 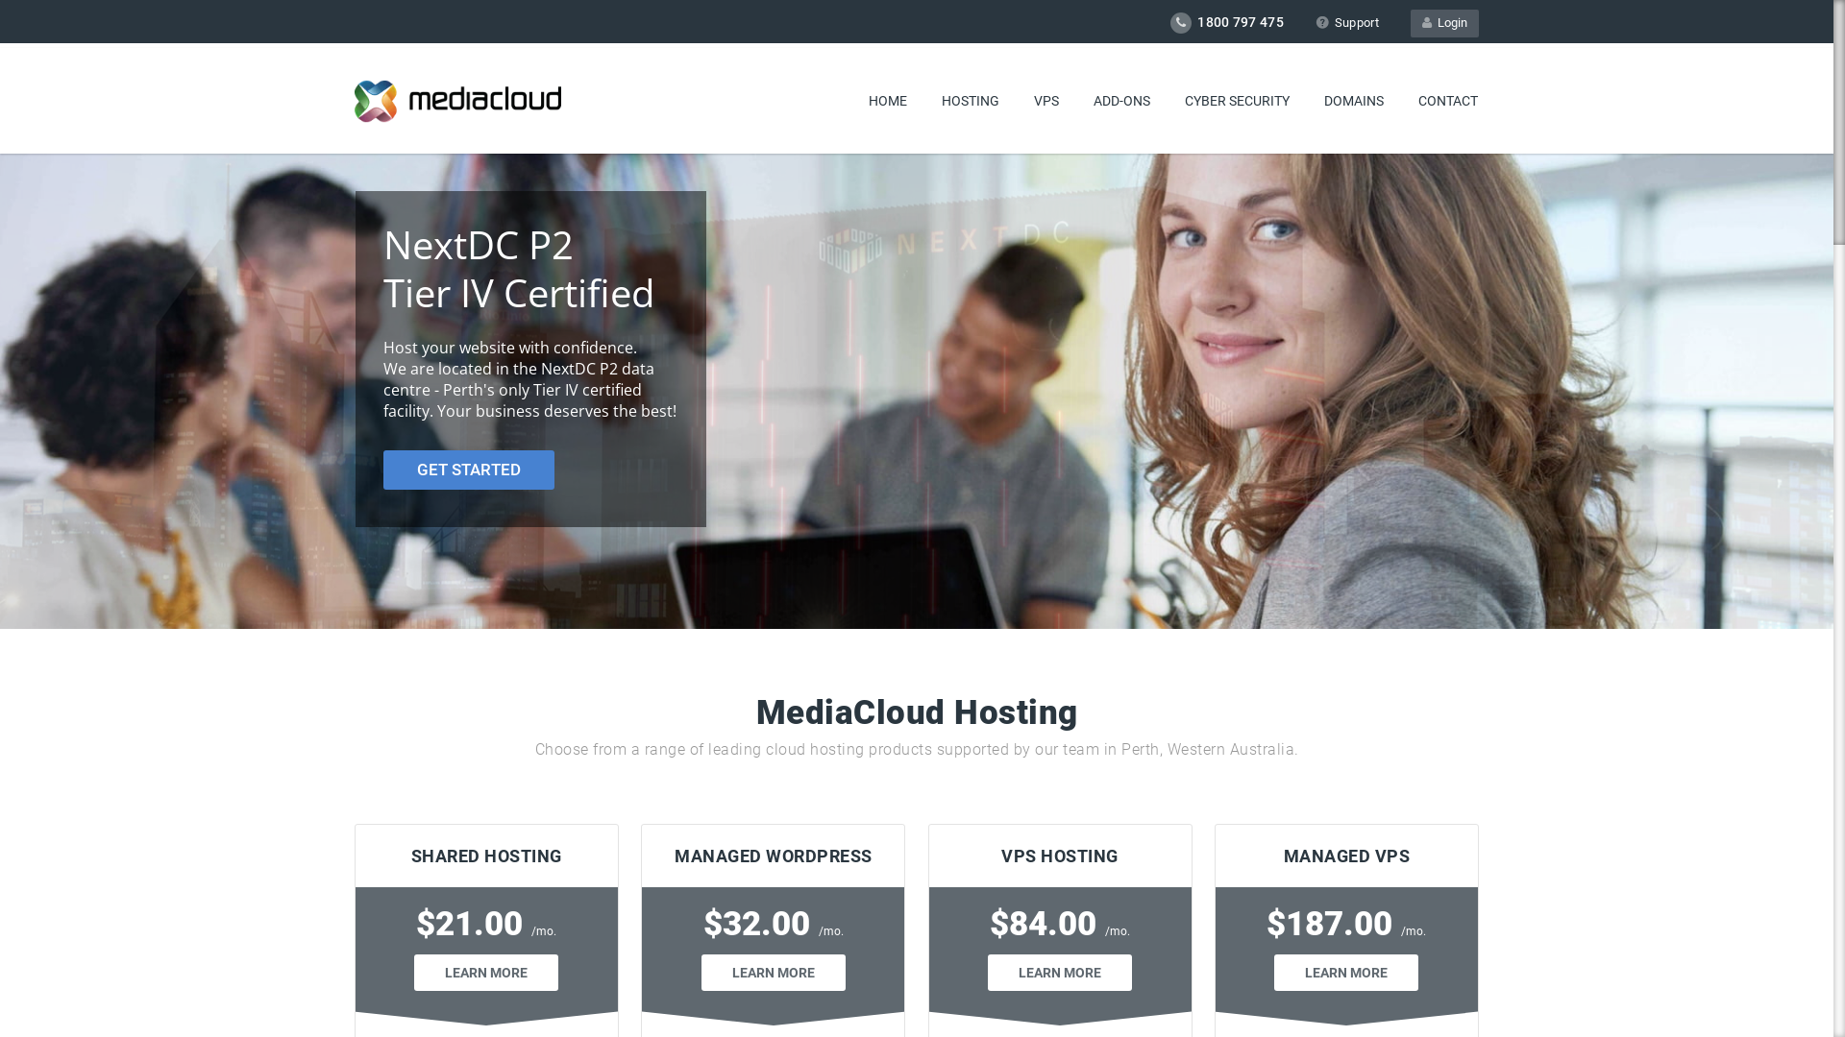 I want to click on LEARN MORE, so click(x=1346, y=973).